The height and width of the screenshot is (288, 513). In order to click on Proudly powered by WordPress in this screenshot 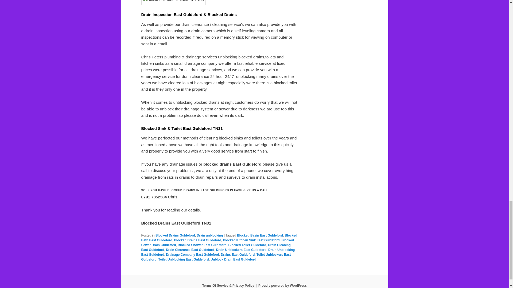, I will do `click(283, 285)`.